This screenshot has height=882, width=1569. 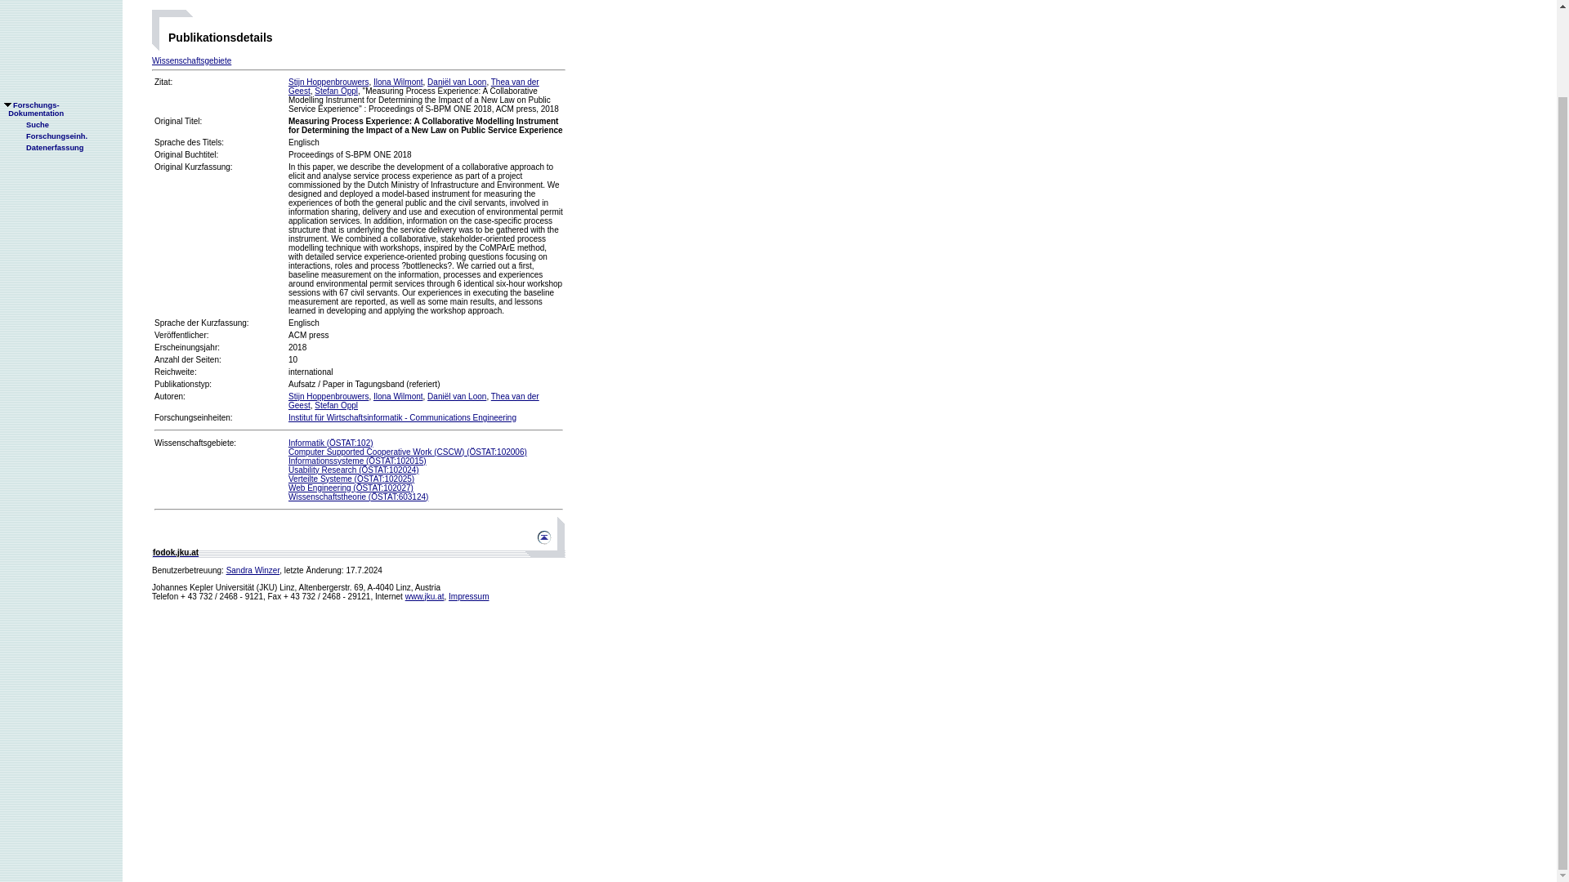 What do you see at coordinates (48, 51) in the screenshot?
I see `Sandra Winzer` at bounding box center [48, 51].